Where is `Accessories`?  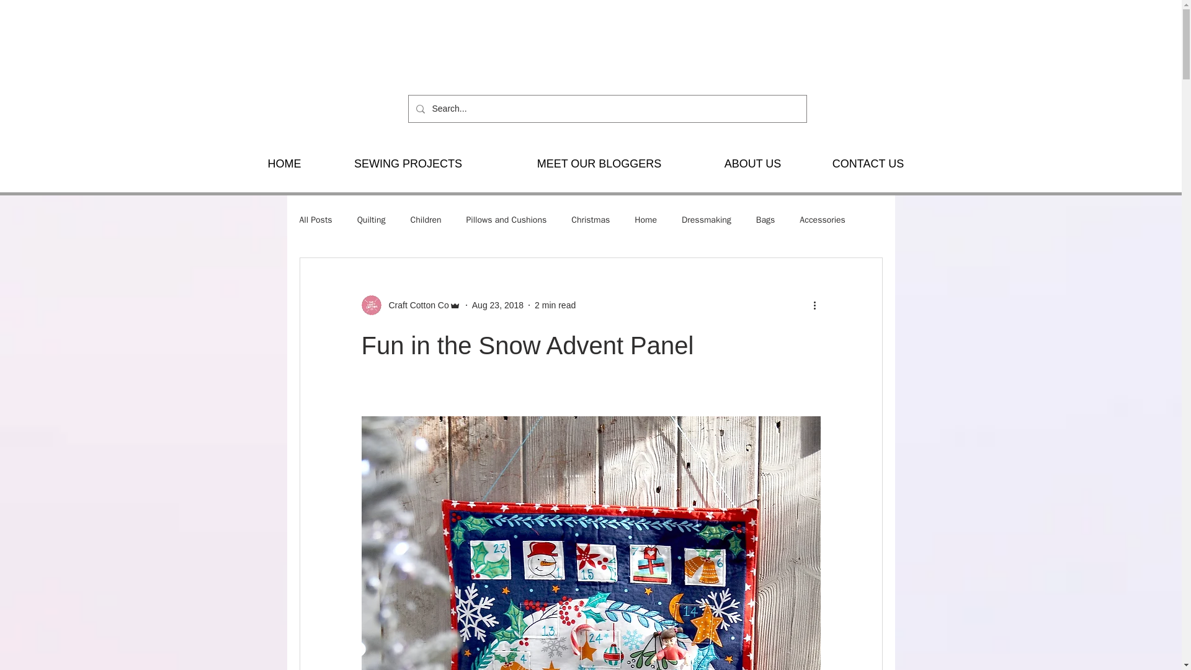 Accessories is located at coordinates (823, 220).